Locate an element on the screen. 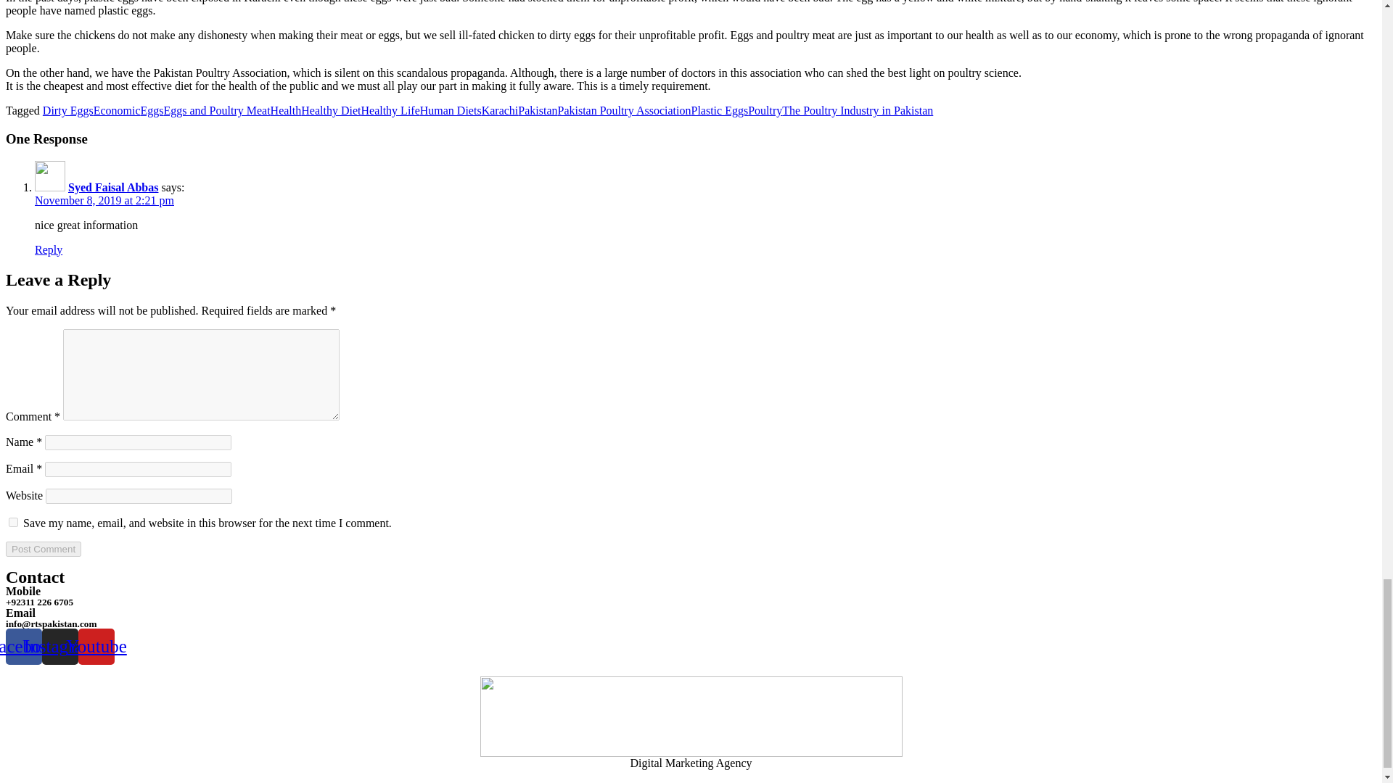  Dirty Eggs is located at coordinates (68, 110).